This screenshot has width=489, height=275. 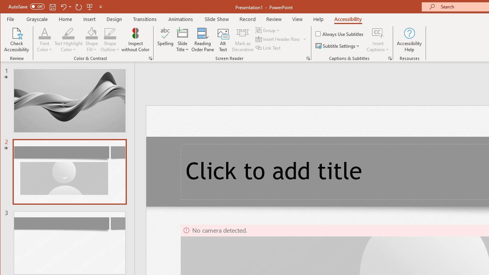 What do you see at coordinates (183, 40) in the screenshot?
I see `Slide Title` at bounding box center [183, 40].